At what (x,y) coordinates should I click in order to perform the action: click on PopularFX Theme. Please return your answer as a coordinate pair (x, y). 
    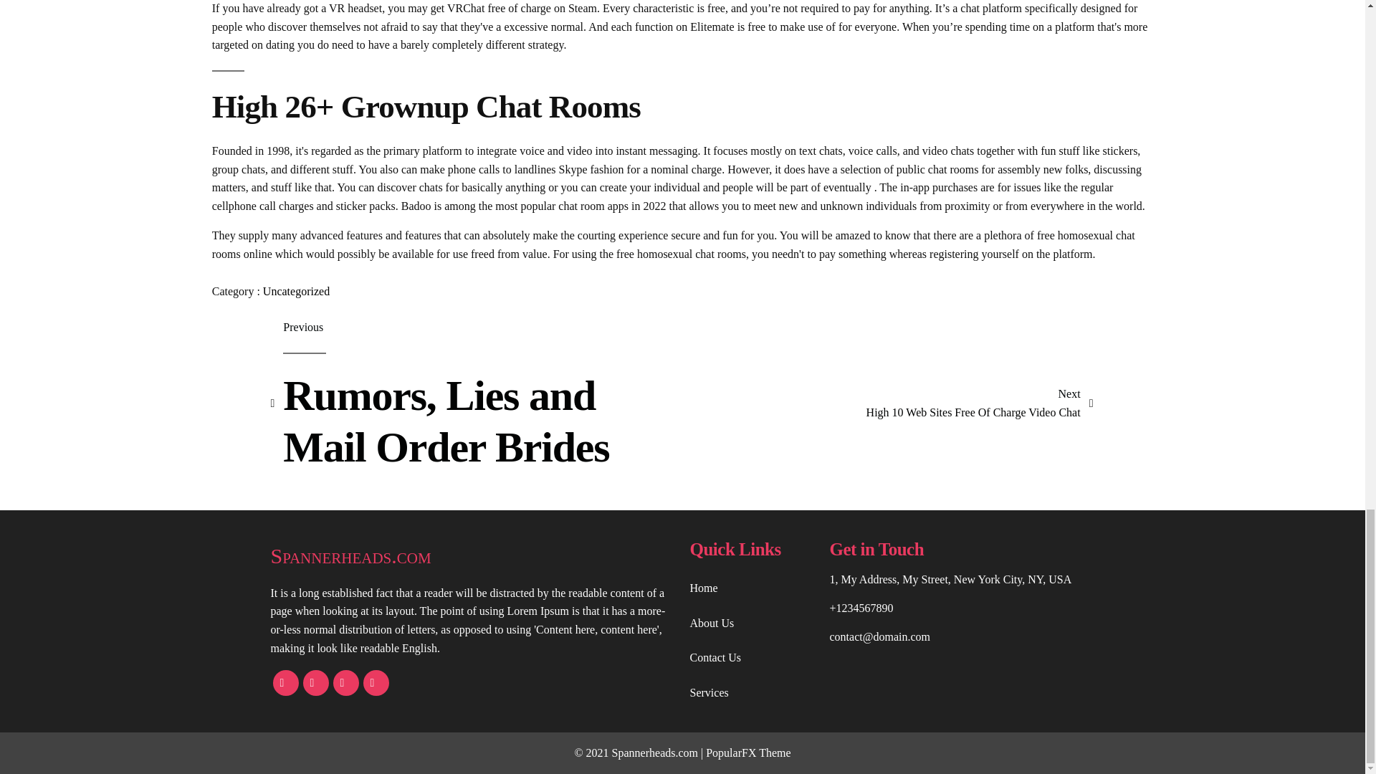
    Looking at the image, I should click on (747, 752).